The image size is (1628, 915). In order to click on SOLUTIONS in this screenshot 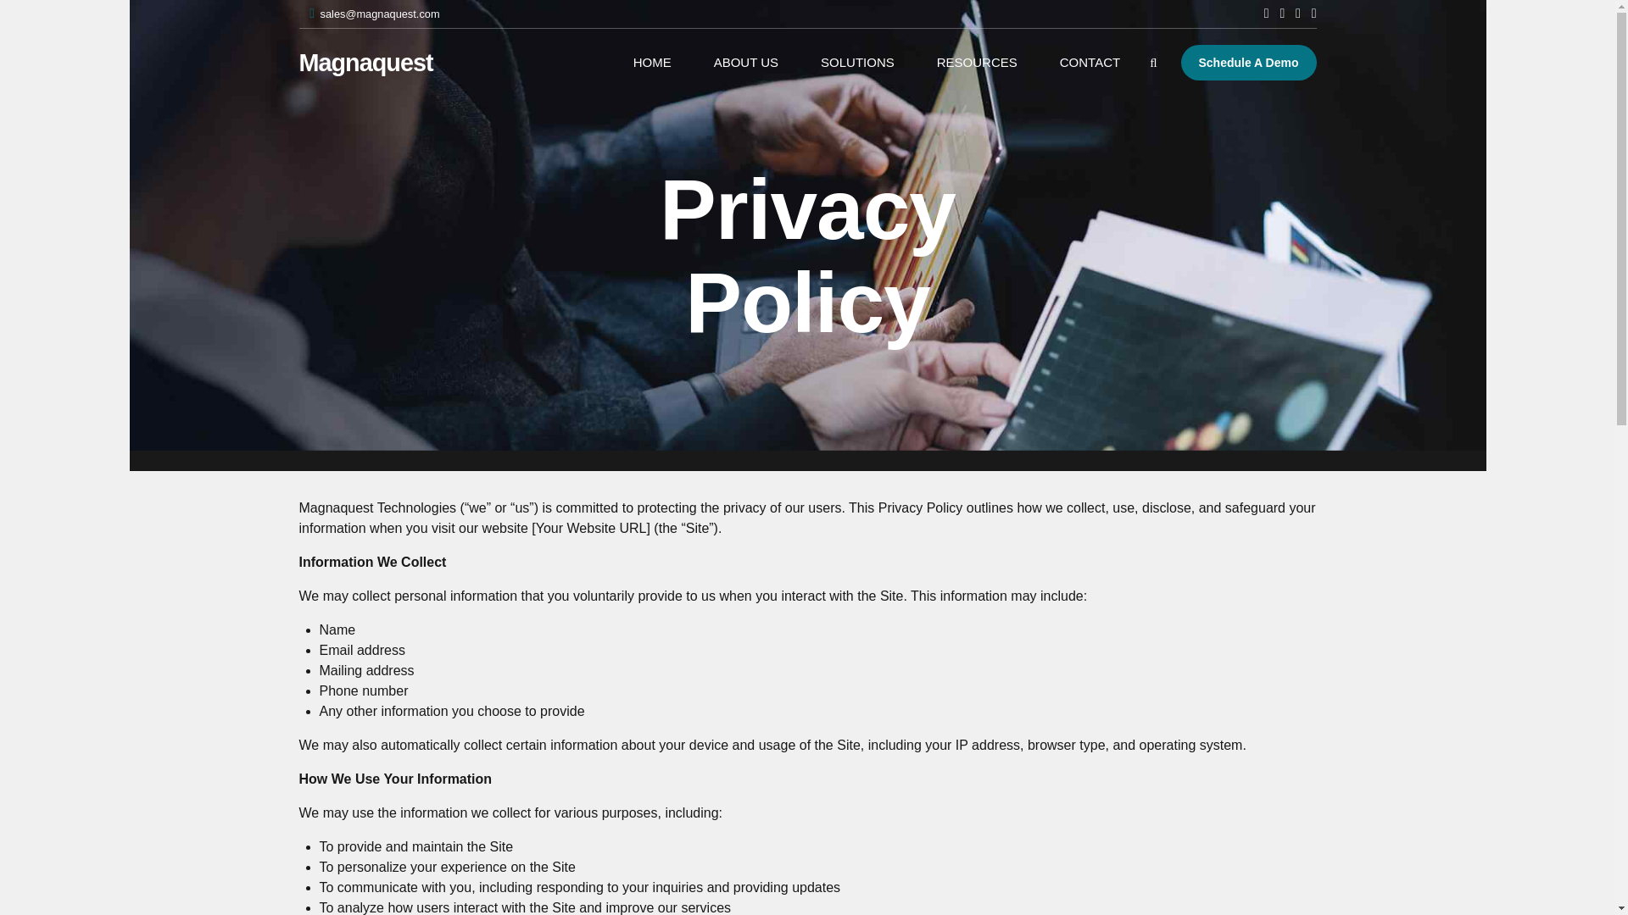, I will do `click(858, 63)`.